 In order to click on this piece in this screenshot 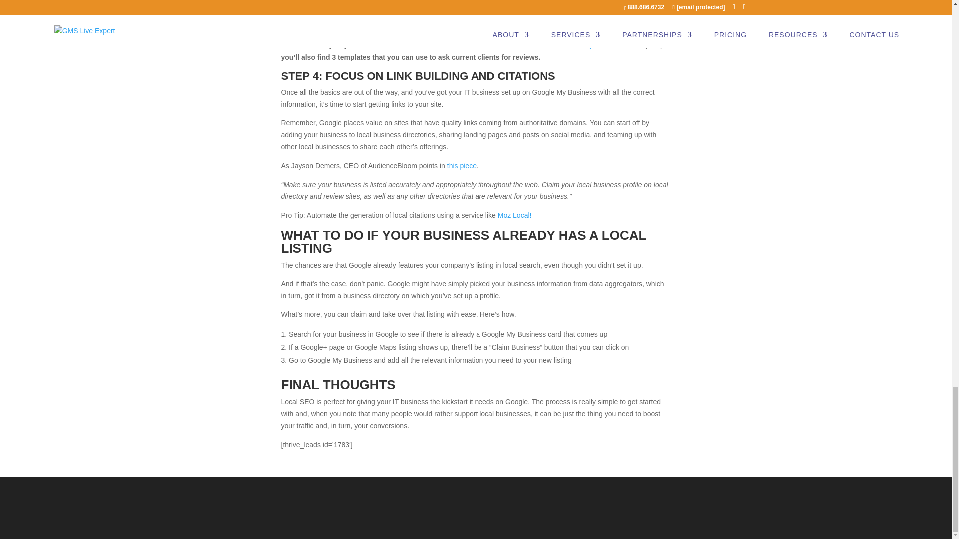, I will do `click(462, 166)`.